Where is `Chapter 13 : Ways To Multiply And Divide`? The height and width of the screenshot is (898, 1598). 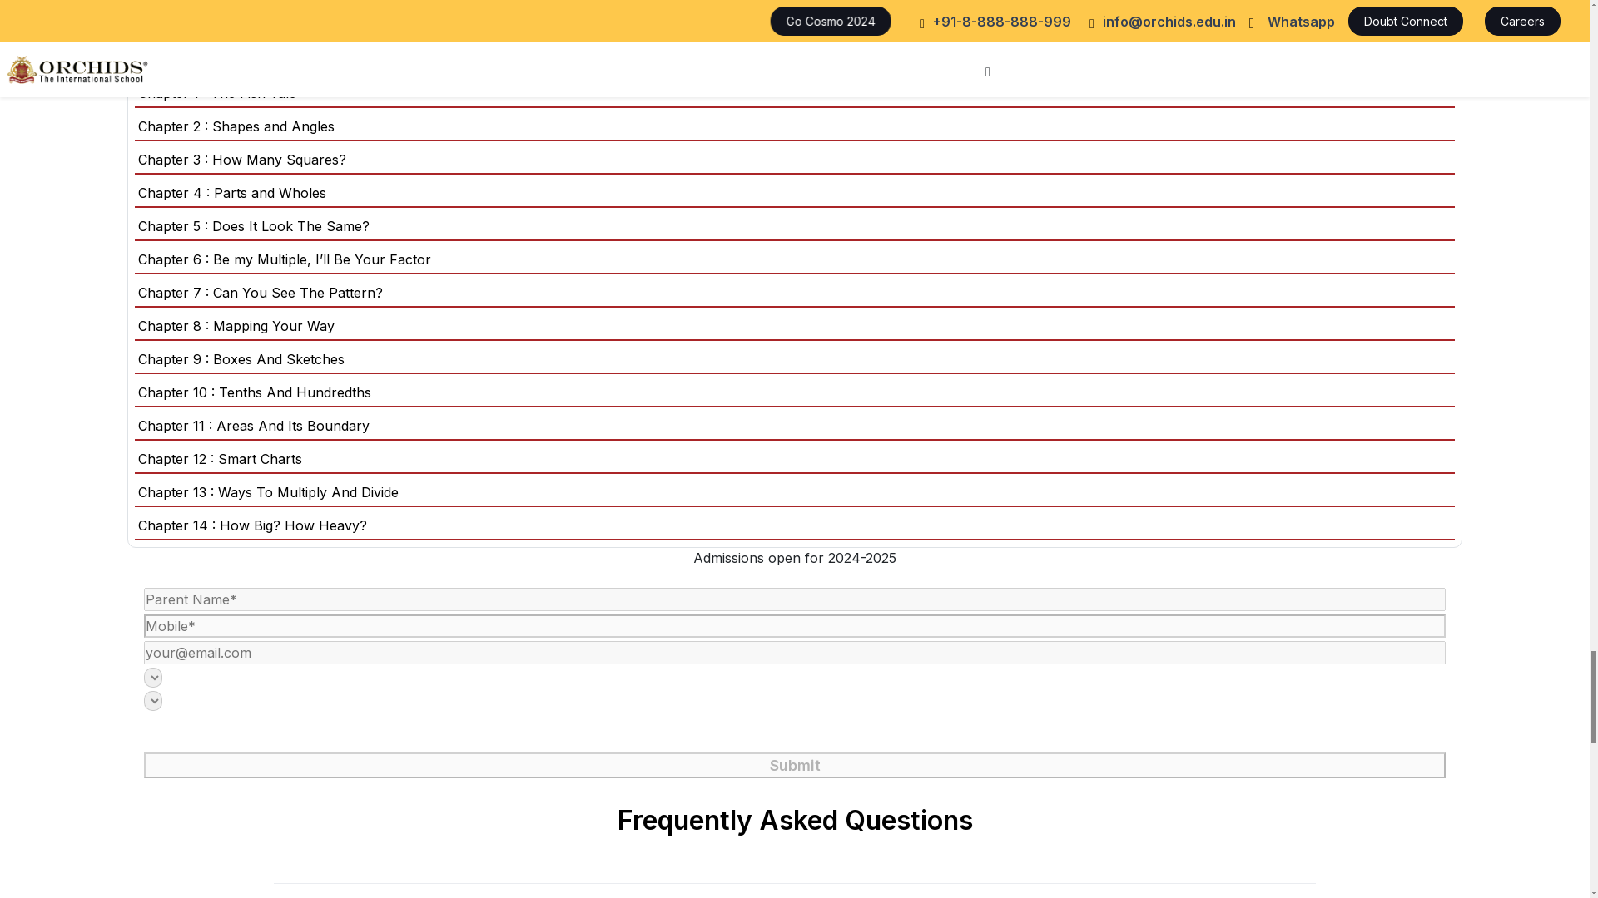 Chapter 13 : Ways To Multiply And Divide is located at coordinates (268, 492).